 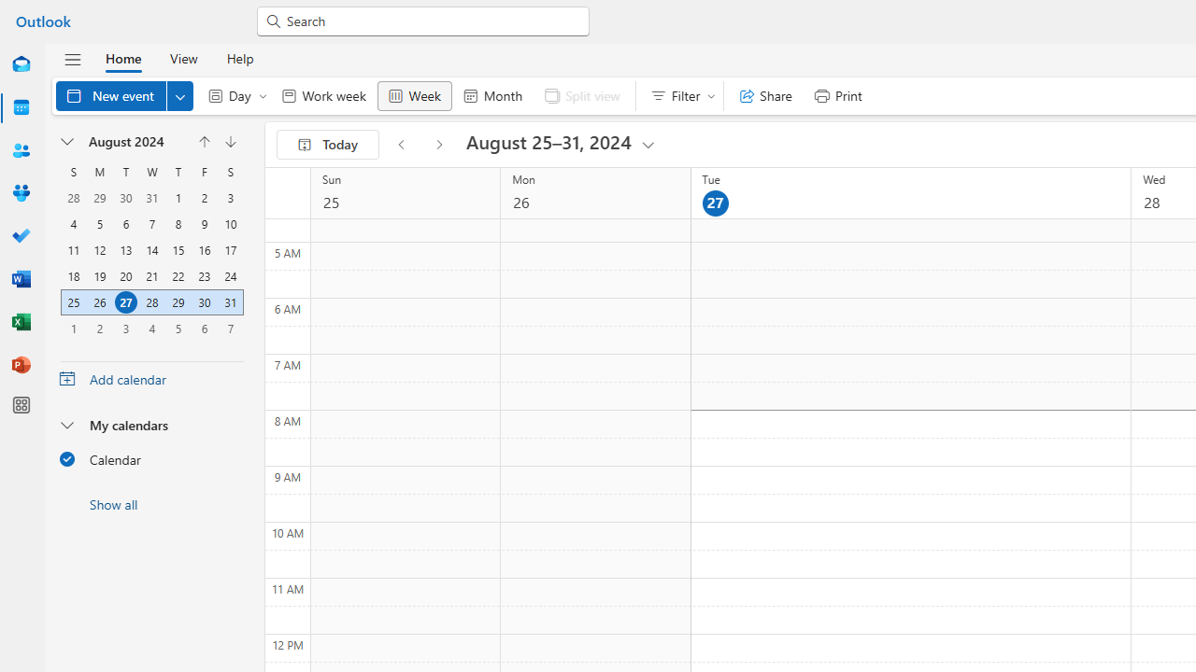 I want to click on 29, July, 2024, so click(x=100, y=198).